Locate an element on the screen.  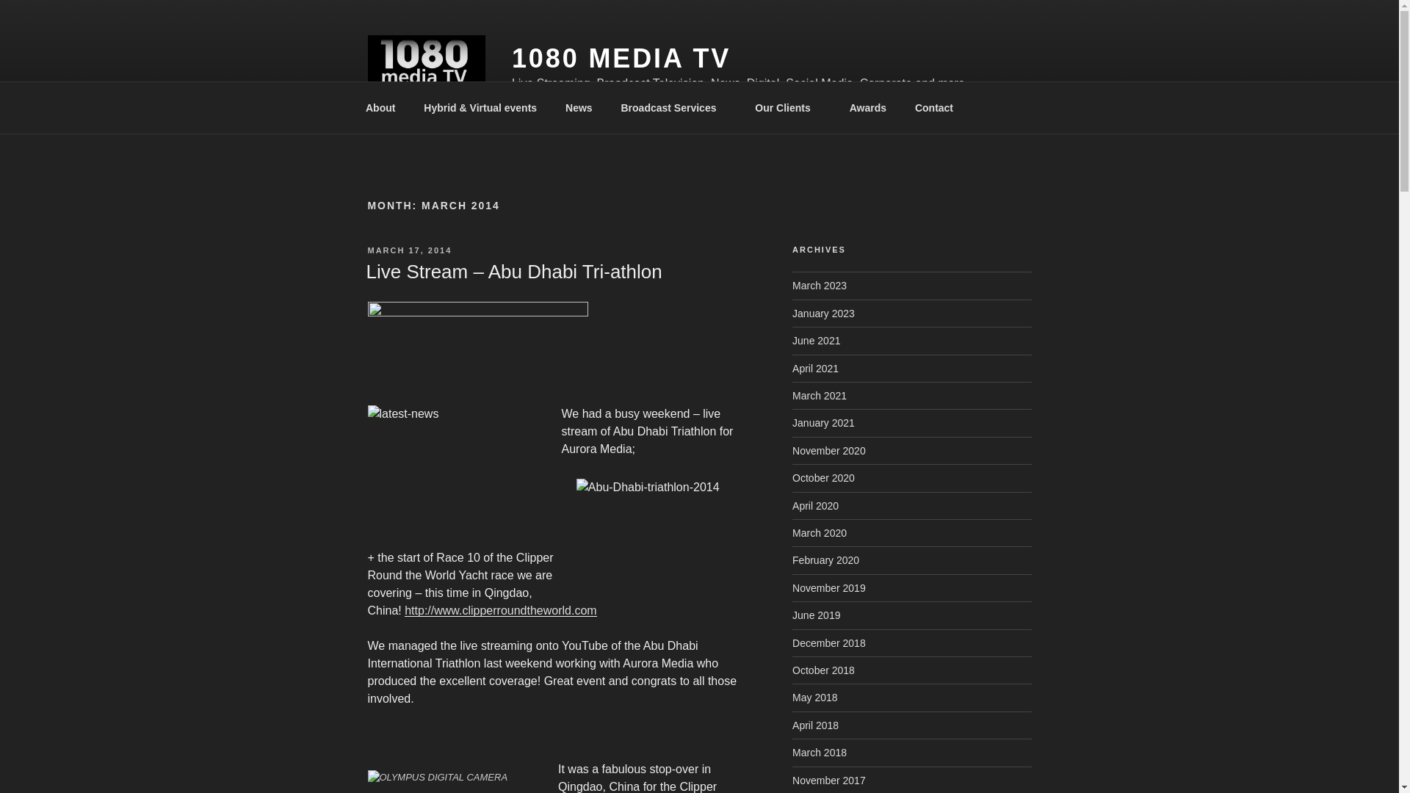
March 2023 is located at coordinates (820, 286).